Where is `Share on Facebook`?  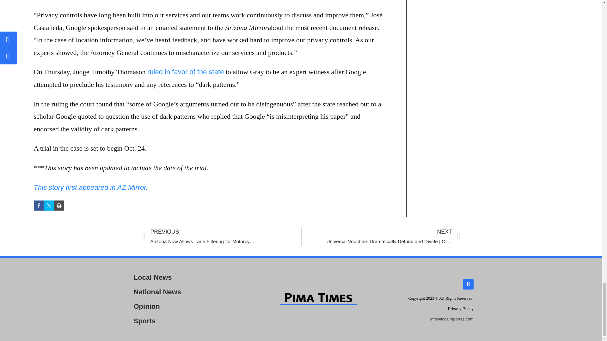
Share on Facebook is located at coordinates (39, 206).